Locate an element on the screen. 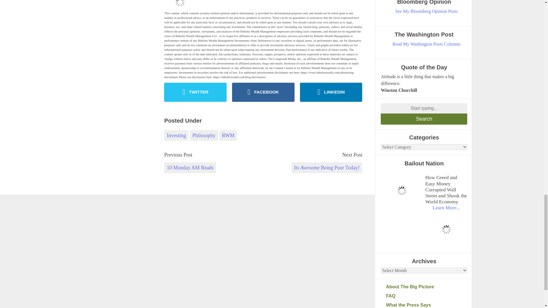  About The Big Picture is located at coordinates (426, 287).